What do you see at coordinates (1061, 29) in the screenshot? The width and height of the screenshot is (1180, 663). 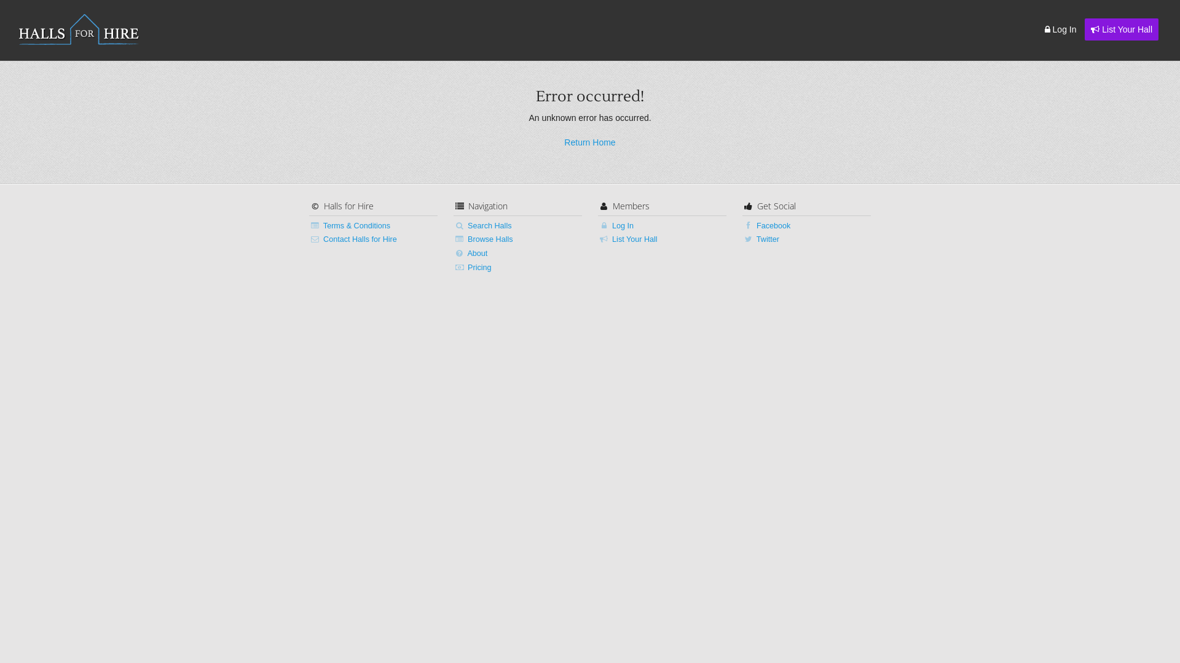 I see `Log In` at bounding box center [1061, 29].